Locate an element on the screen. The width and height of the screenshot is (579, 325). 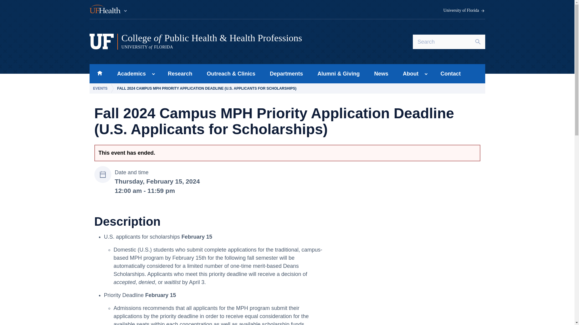
Departments is located at coordinates (286, 73).